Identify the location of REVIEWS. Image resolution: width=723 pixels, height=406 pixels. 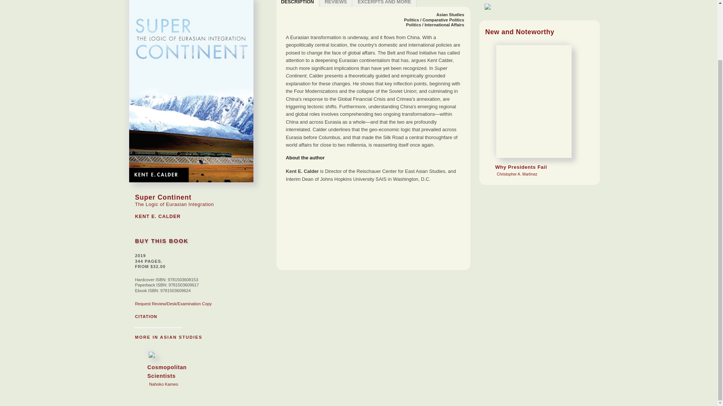
(450, 15).